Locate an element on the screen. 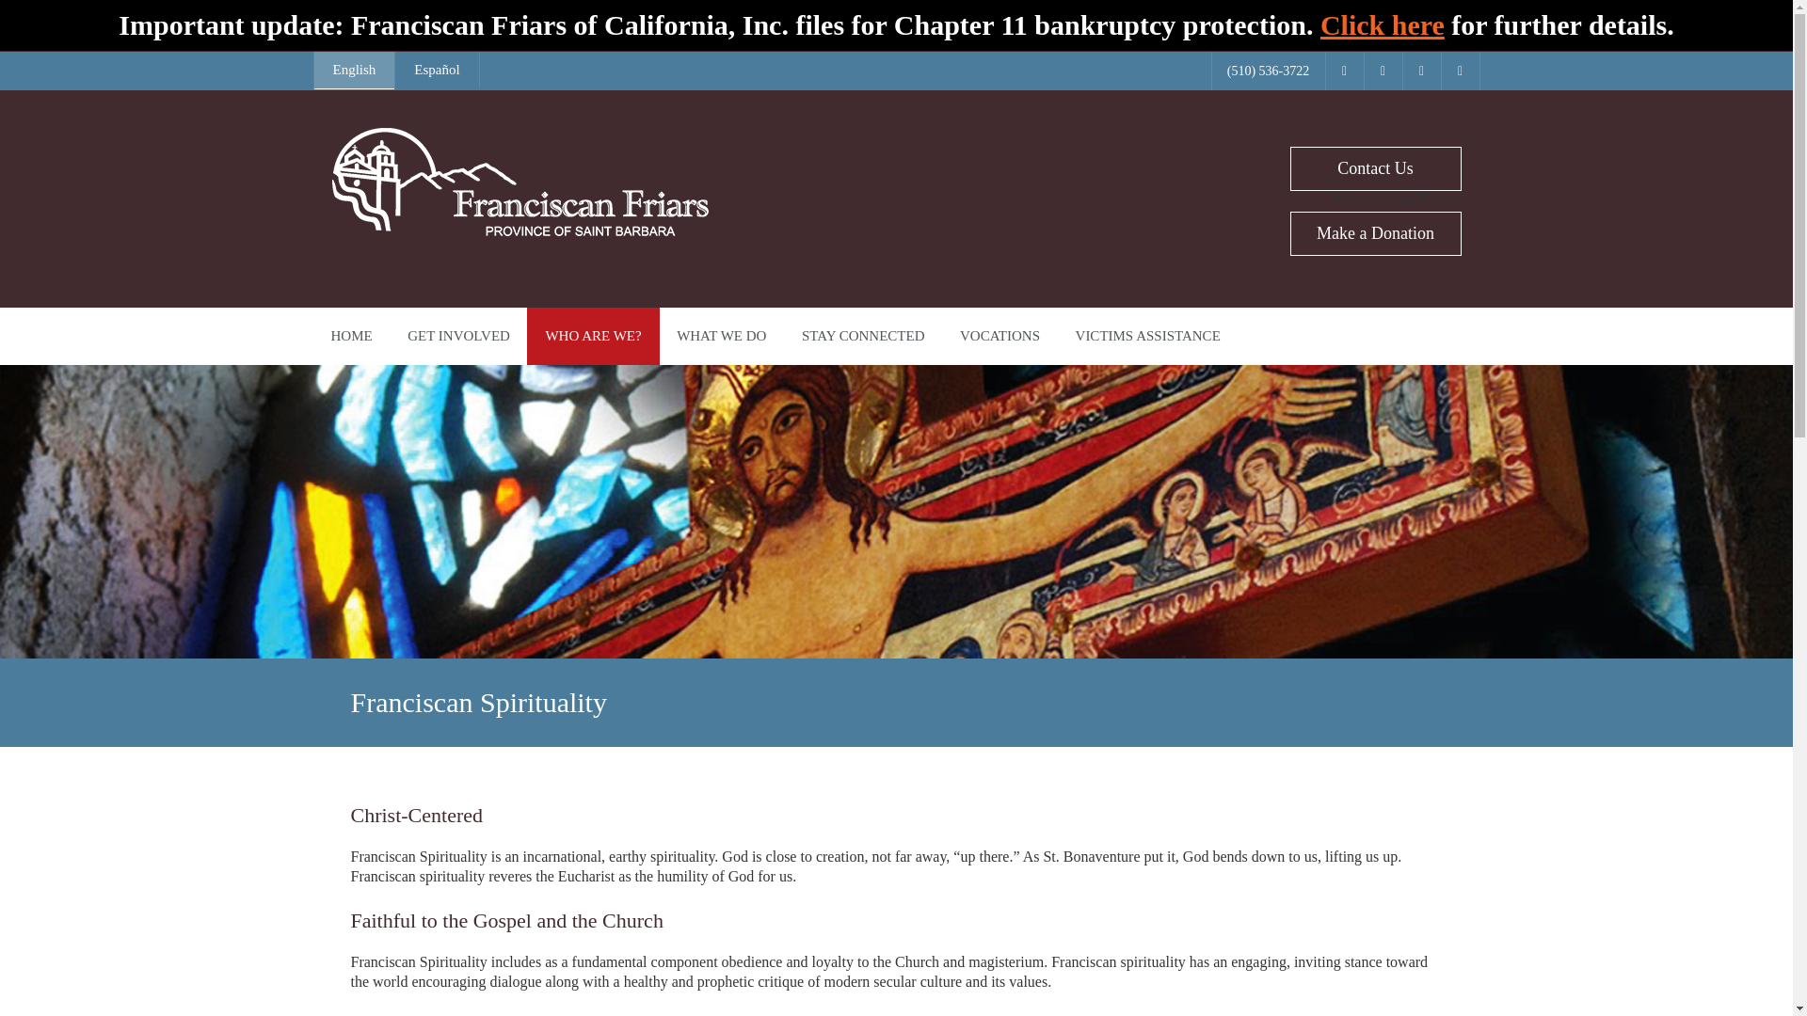 The image size is (1807, 1016). WHAT WE DO is located at coordinates (721, 336).